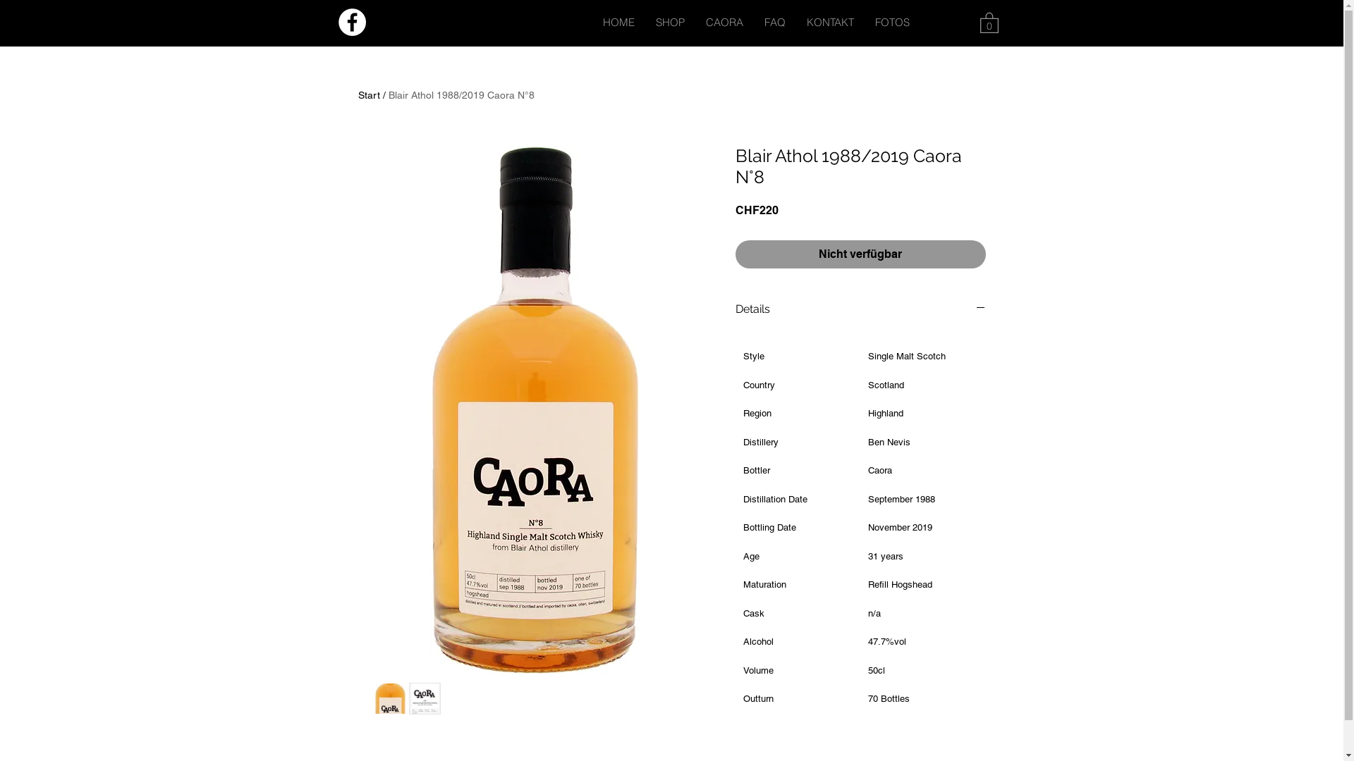 Image resolution: width=1354 pixels, height=761 pixels. What do you see at coordinates (619, 23) in the screenshot?
I see `HOME` at bounding box center [619, 23].